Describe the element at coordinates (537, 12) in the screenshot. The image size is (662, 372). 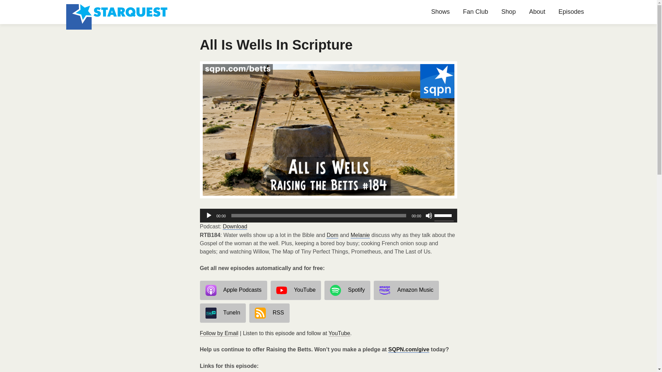
I see `About` at that location.